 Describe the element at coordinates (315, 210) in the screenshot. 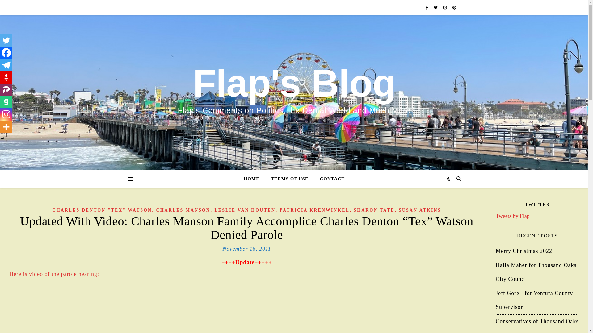

I see `PATRICIA KRENWINKEL` at that location.